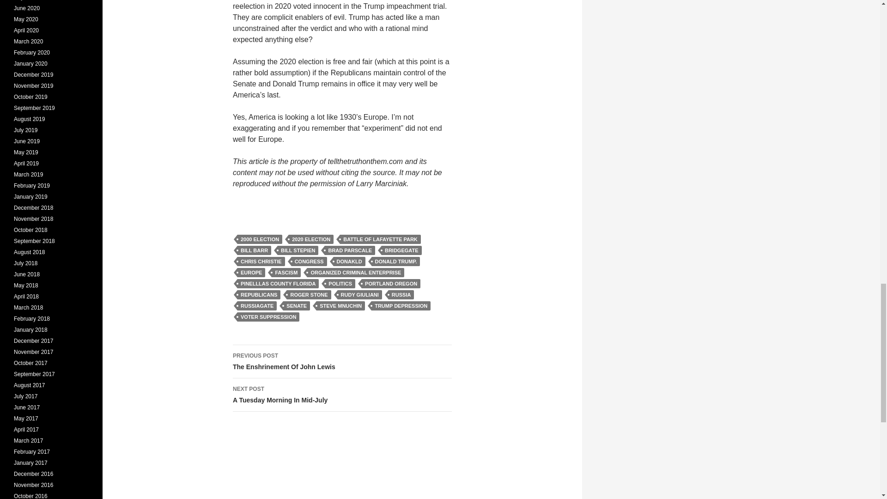 The width and height of the screenshot is (887, 499). Describe the element at coordinates (396, 262) in the screenshot. I see `DONALD TRUMP.` at that location.